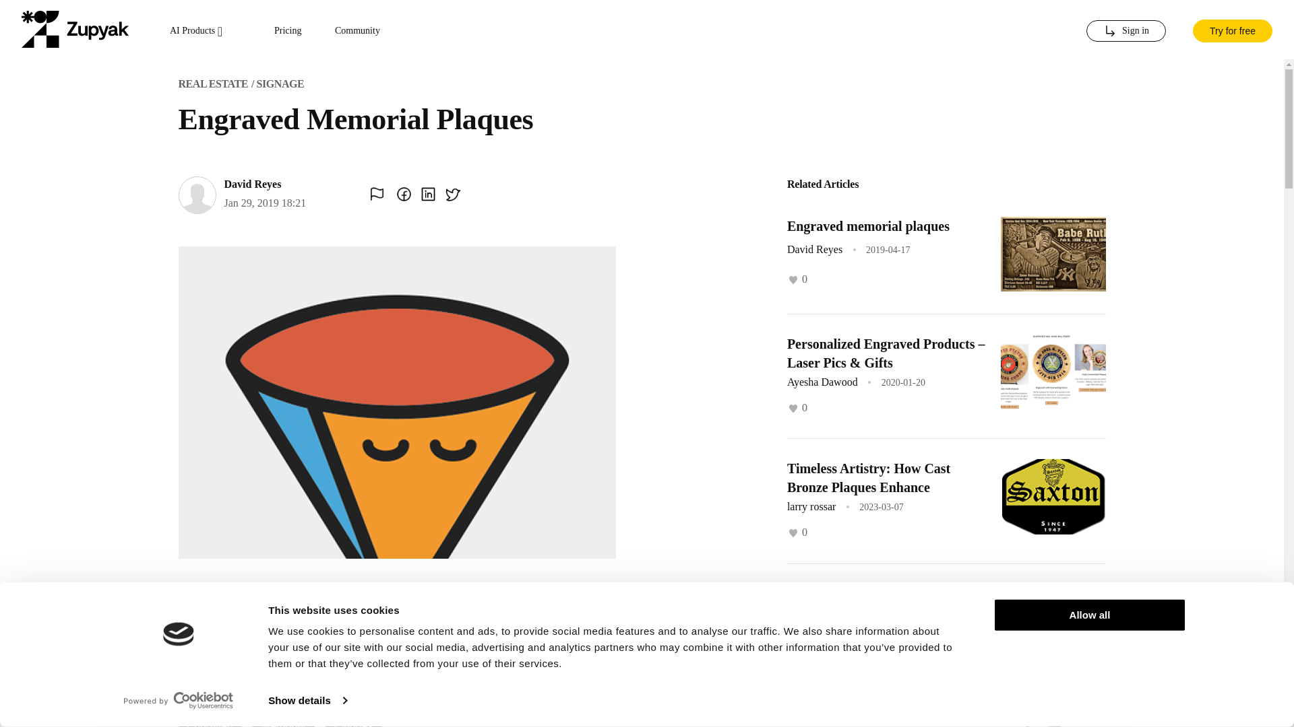 The height and width of the screenshot is (727, 1294). Describe the element at coordinates (884, 719) in the screenshot. I see `Choose Best Place for Classic and Ultimate Range of Trophies` at that location.